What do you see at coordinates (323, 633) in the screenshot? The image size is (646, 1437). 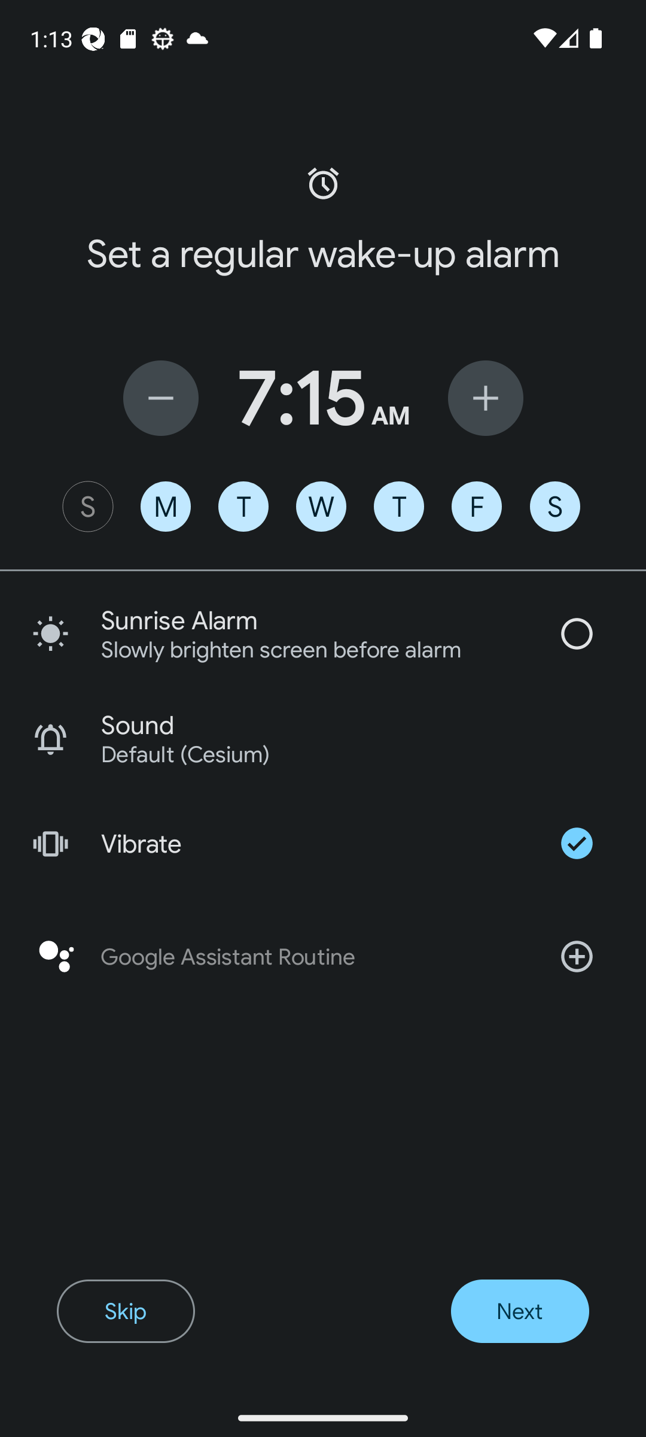 I see `Sunrise Alarm Slowly brighten screen before alarm` at bounding box center [323, 633].